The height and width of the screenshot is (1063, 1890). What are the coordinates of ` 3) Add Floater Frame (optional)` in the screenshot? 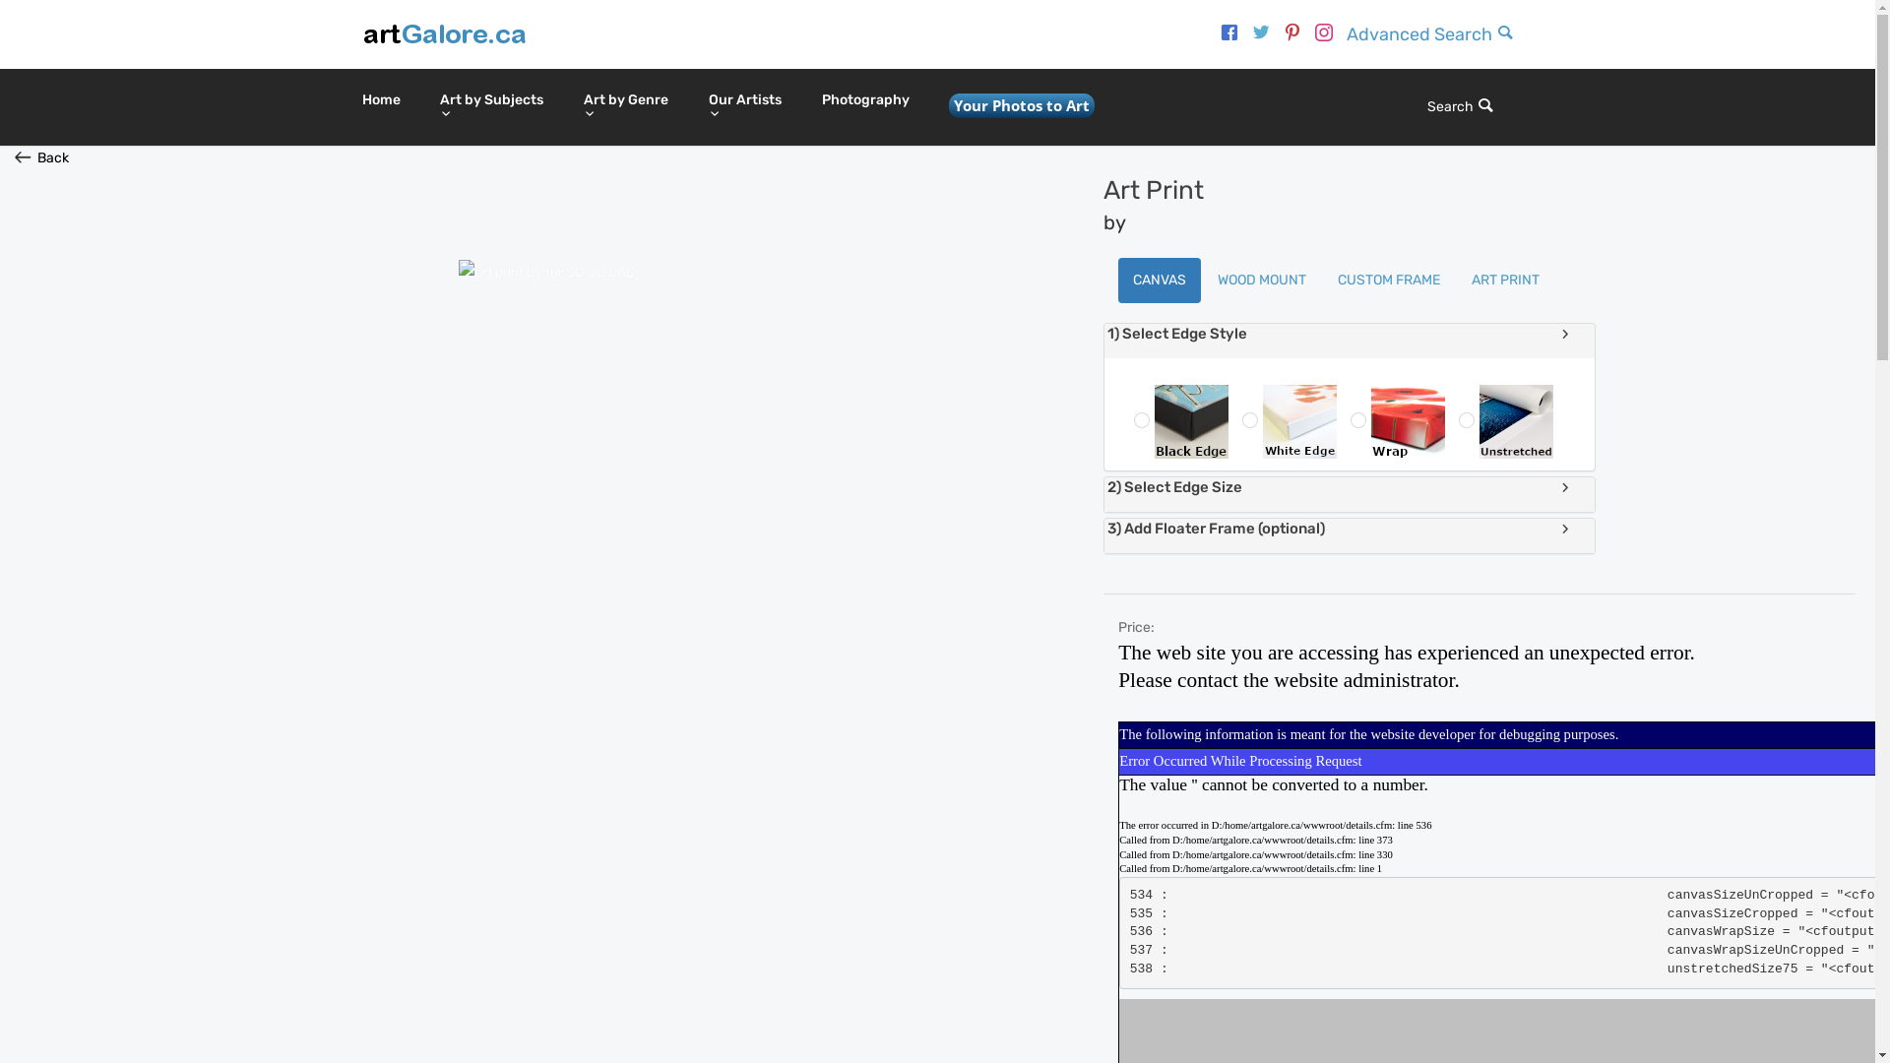 It's located at (1350, 529).